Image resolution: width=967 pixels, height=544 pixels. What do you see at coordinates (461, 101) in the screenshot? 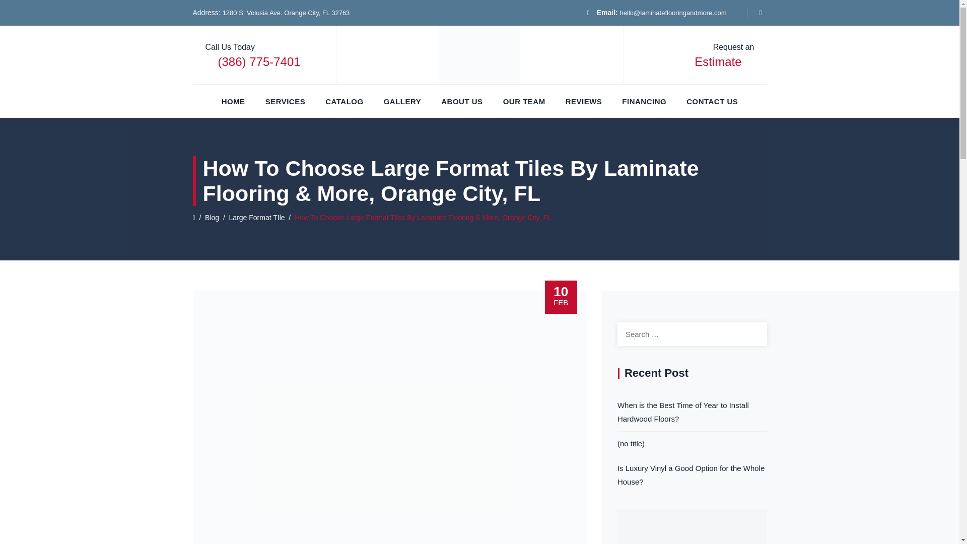
I see `ABOUT US` at bounding box center [461, 101].